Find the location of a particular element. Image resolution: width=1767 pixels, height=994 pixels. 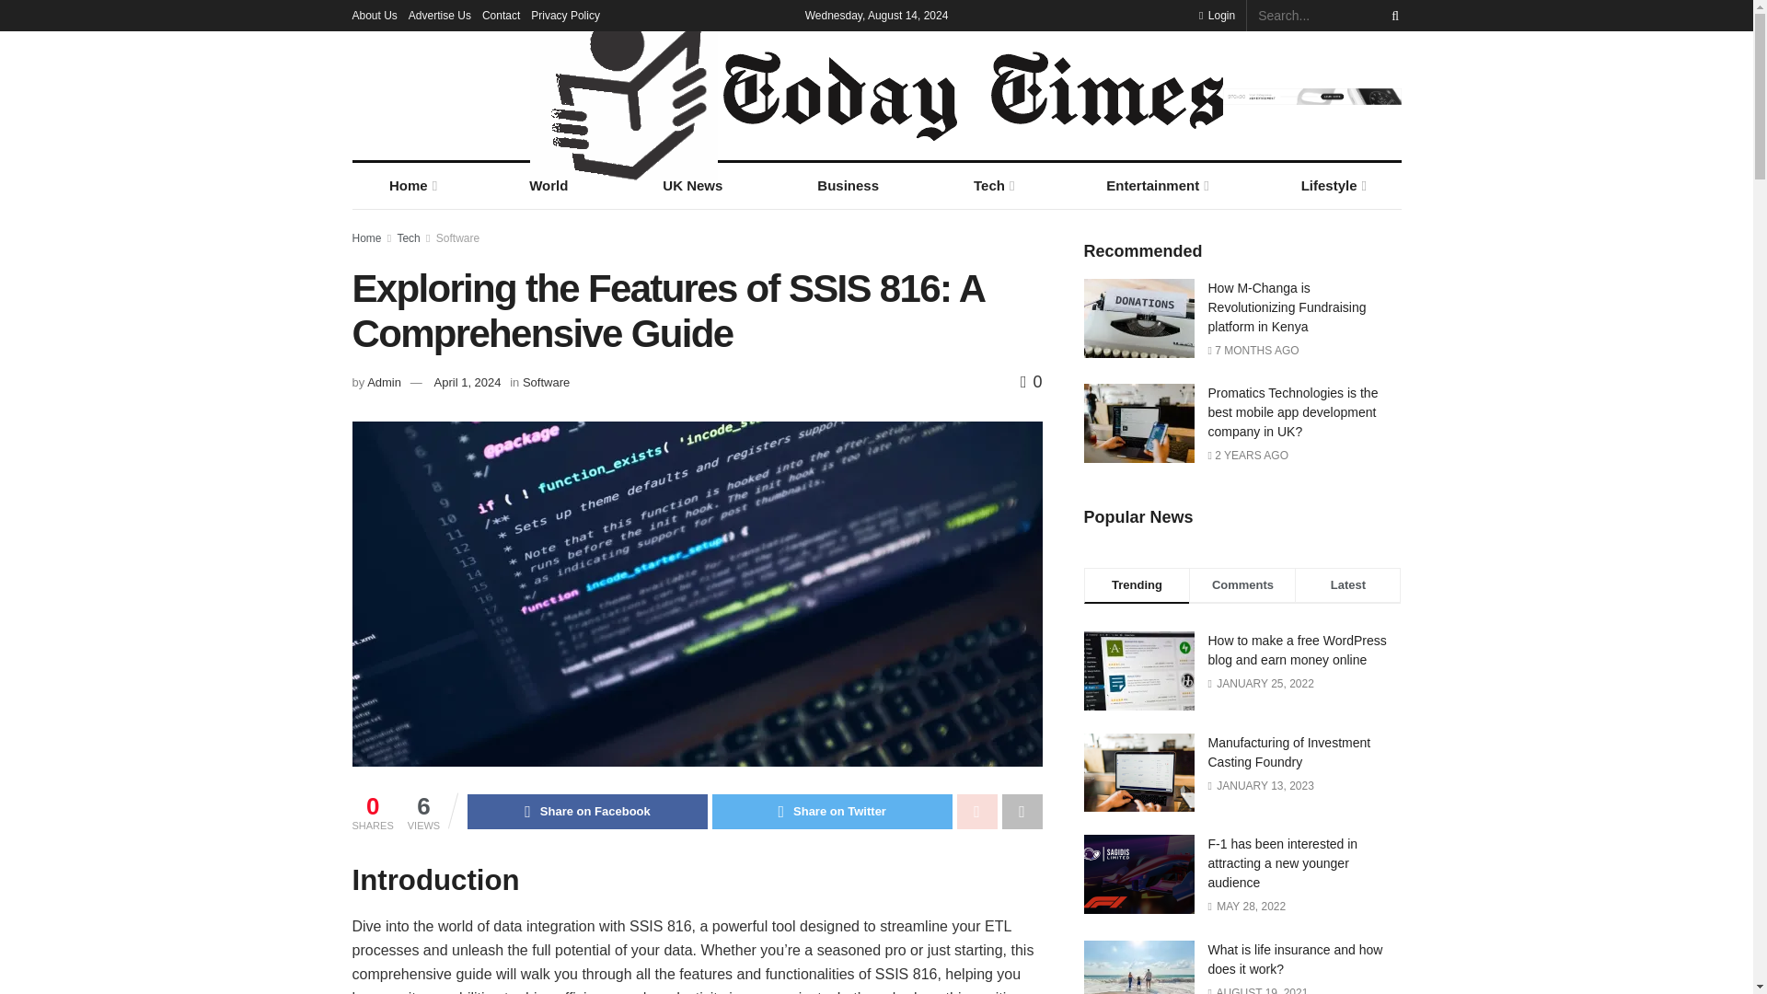

About Us is located at coordinates (374, 15).